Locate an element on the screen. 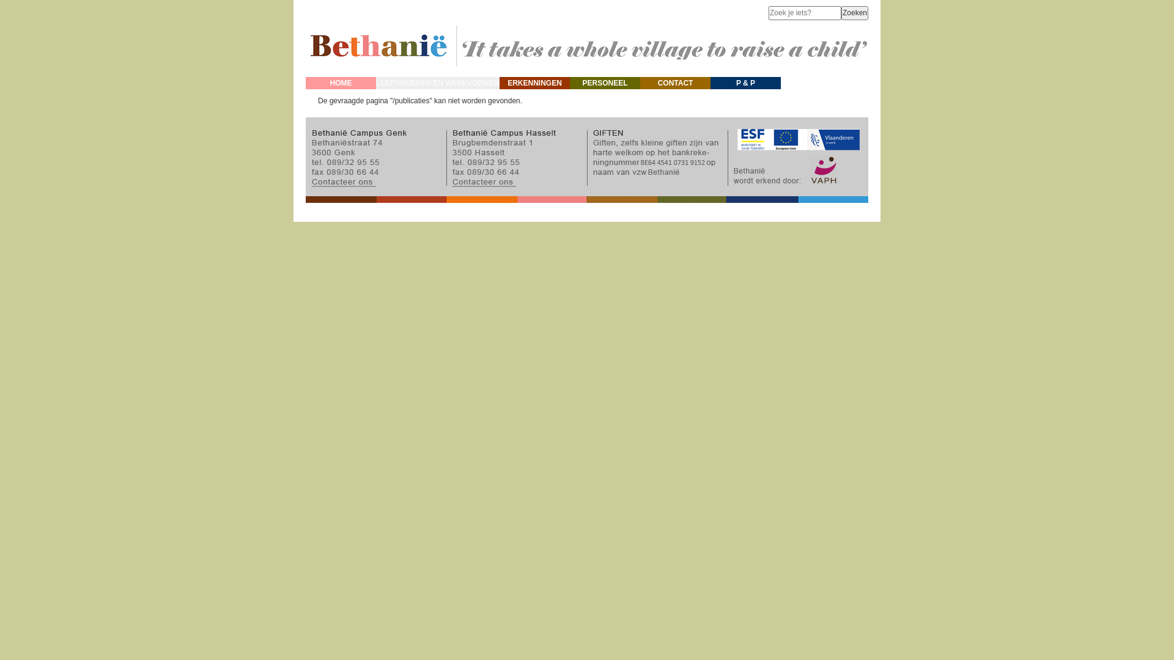  PERSONEEL is located at coordinates (605, 83).